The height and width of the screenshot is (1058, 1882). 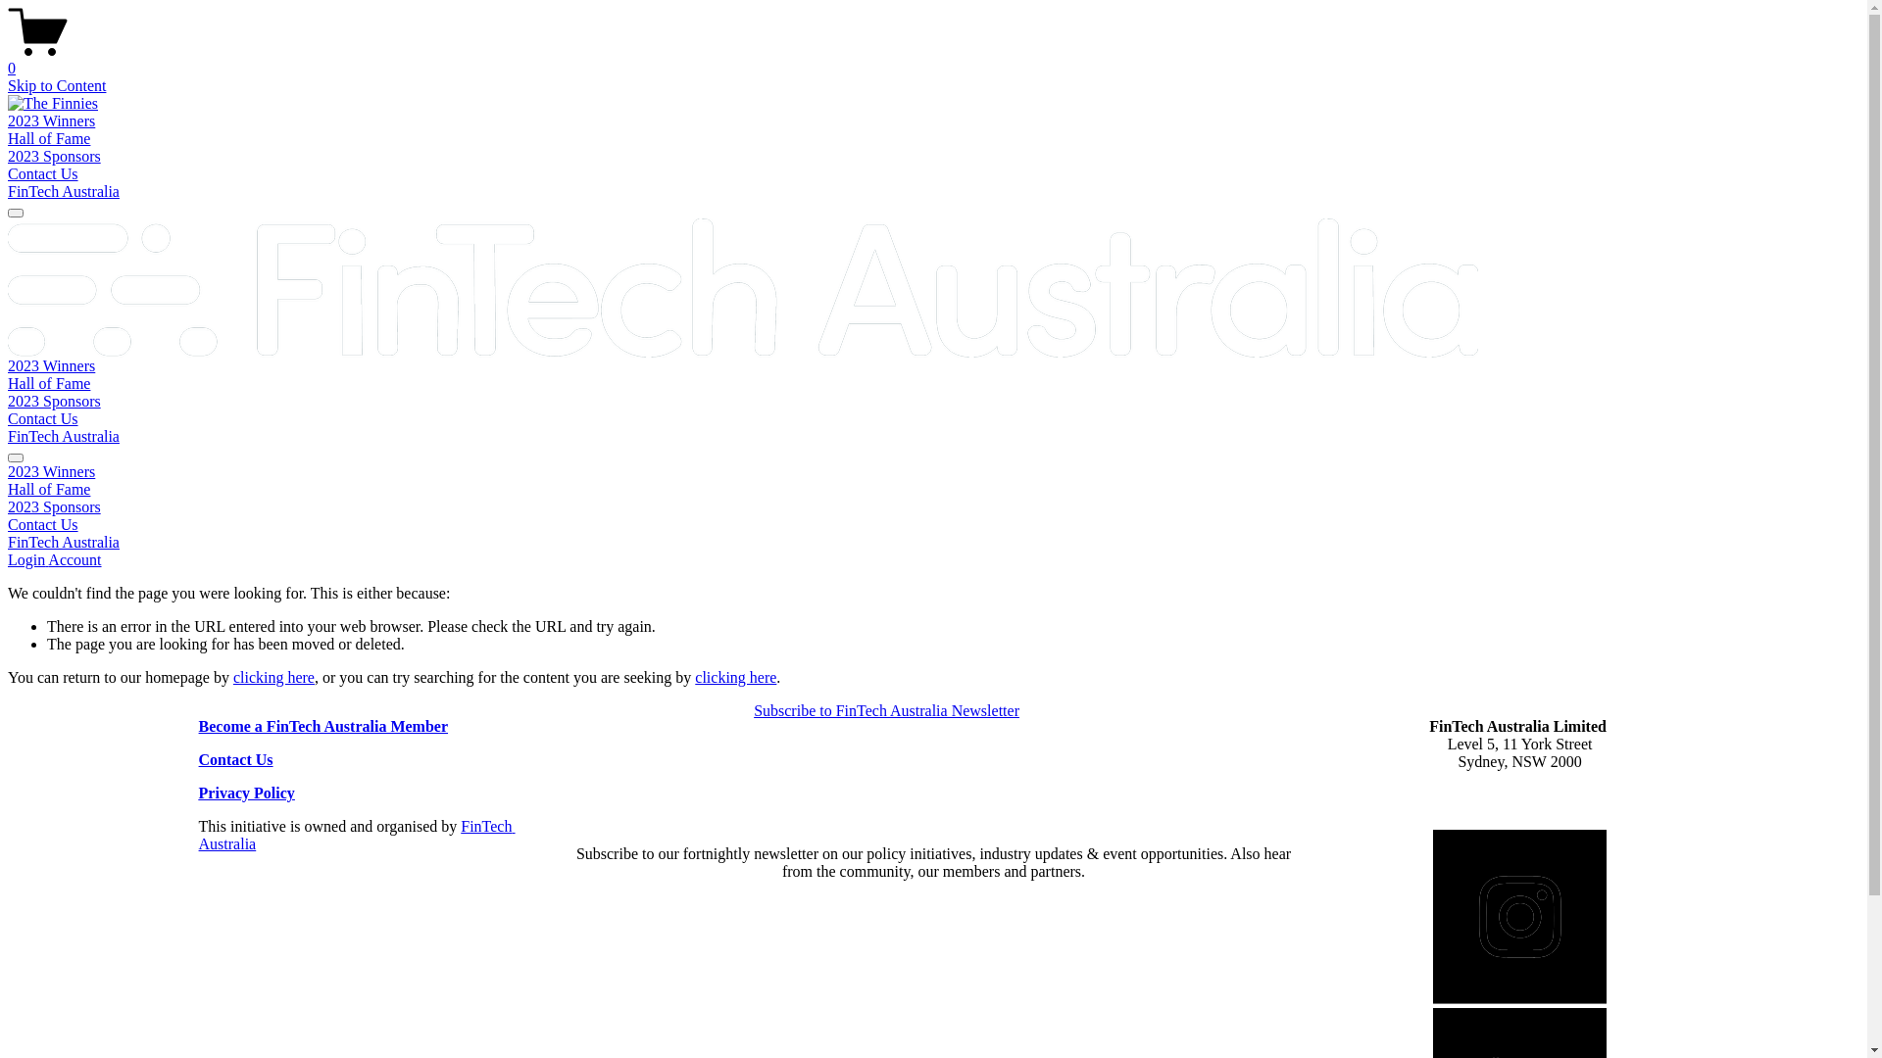 I want to click on FinTech Australia, so click(x=64, y=543).